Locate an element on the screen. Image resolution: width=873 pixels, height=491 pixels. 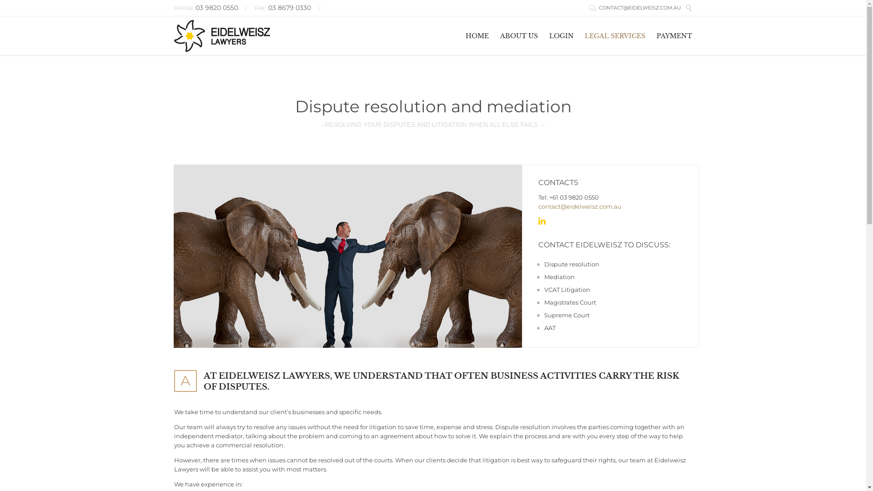
03 9820 0550 is located at coordinates (217, 8).